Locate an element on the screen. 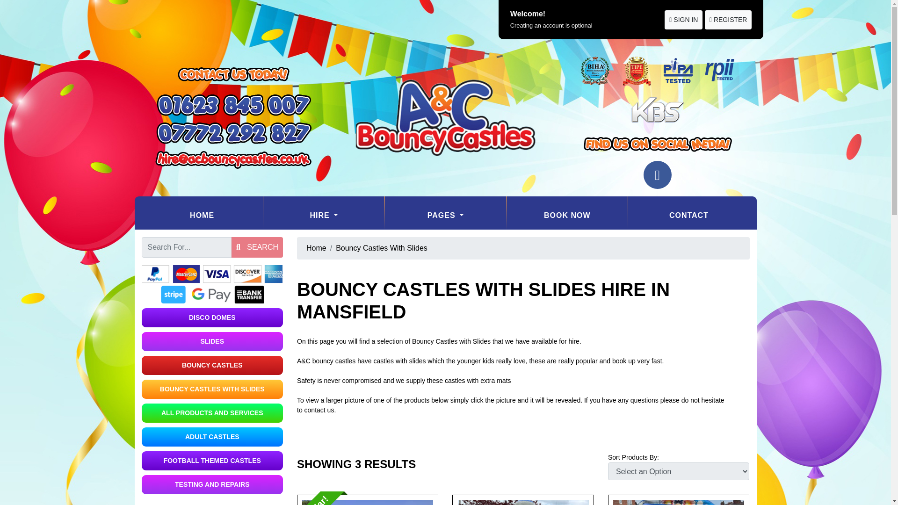 The width and height of the screenshot is (898, 505). FOOTBALL THEMED CASTLES is located at coordinates (211, 461).